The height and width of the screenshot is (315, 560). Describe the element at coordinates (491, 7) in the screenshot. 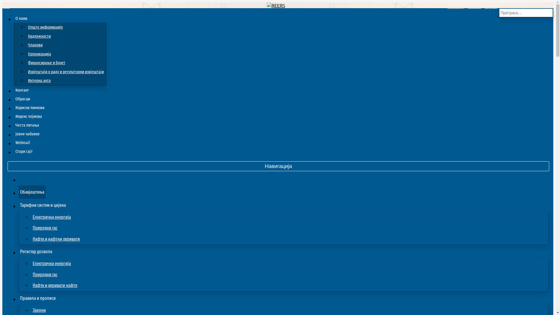

I see `English` at that location.